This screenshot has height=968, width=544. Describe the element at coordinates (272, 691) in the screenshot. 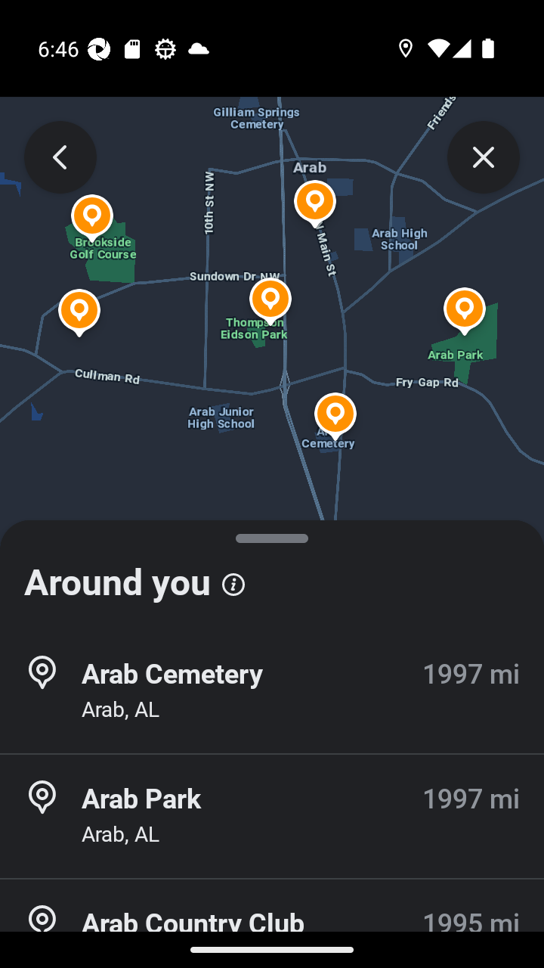

I see `Arab Cemetery 1997 mi Arab, AL` at that location.